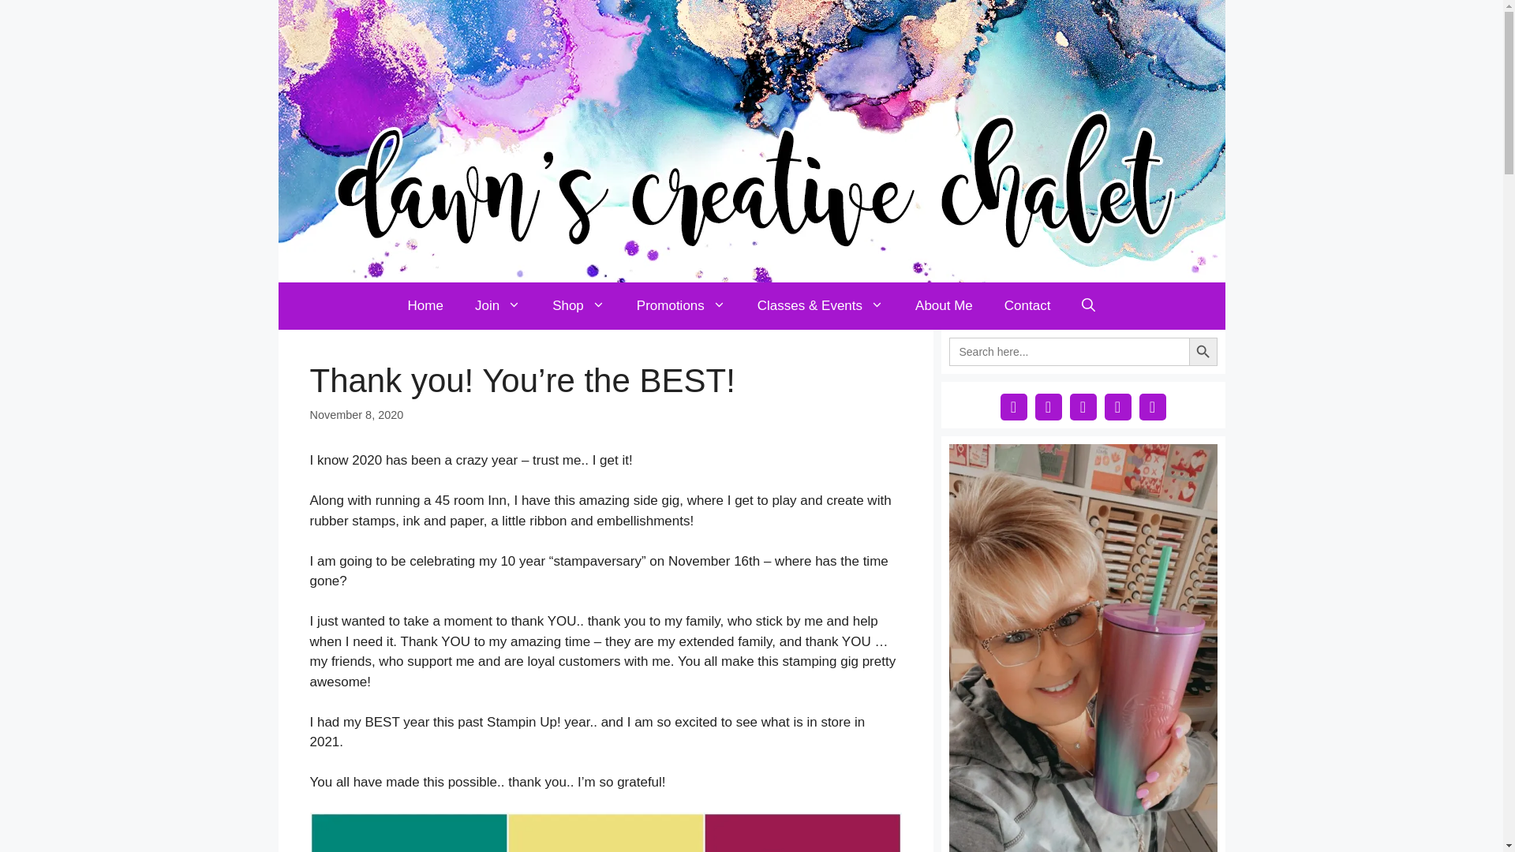 Image resolution: width=1515 pixels, height=852 pixels. What do you see at coordinates (497, 305) in the screenshot?
I see `Join` at bounding box center [497, 305].